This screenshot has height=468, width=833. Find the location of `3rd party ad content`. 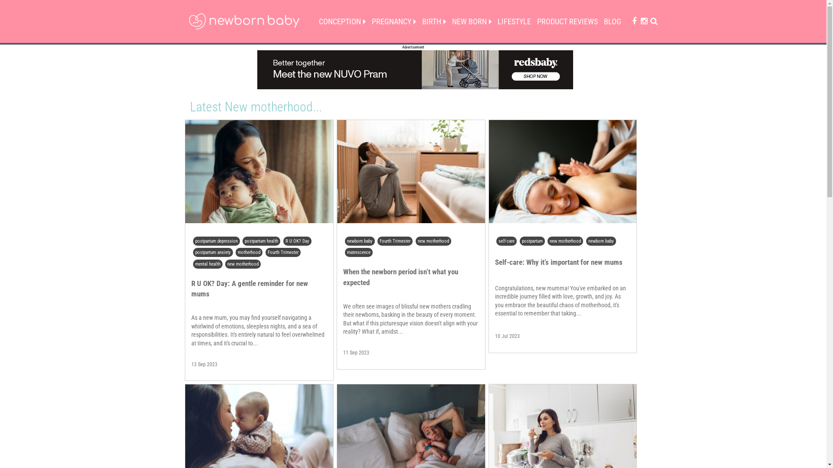

3rd party ad content is located at coordinates (415, 70).